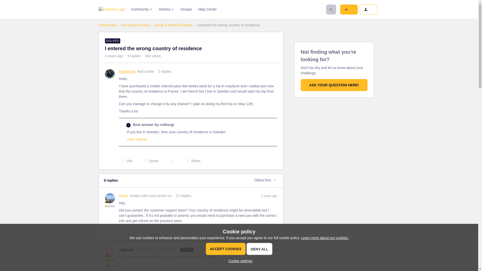  What do you see at coordinates (207, 9) in the screenshot?
I see `Help Center` at bounding box center [207, 9].